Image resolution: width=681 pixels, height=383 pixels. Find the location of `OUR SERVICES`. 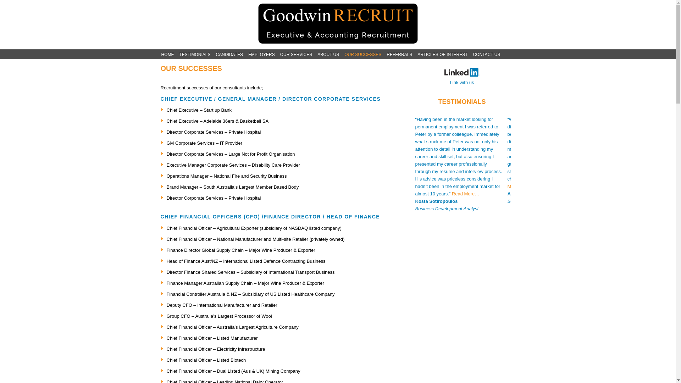

OUR SERVICES is located at coordinates (296, 55).